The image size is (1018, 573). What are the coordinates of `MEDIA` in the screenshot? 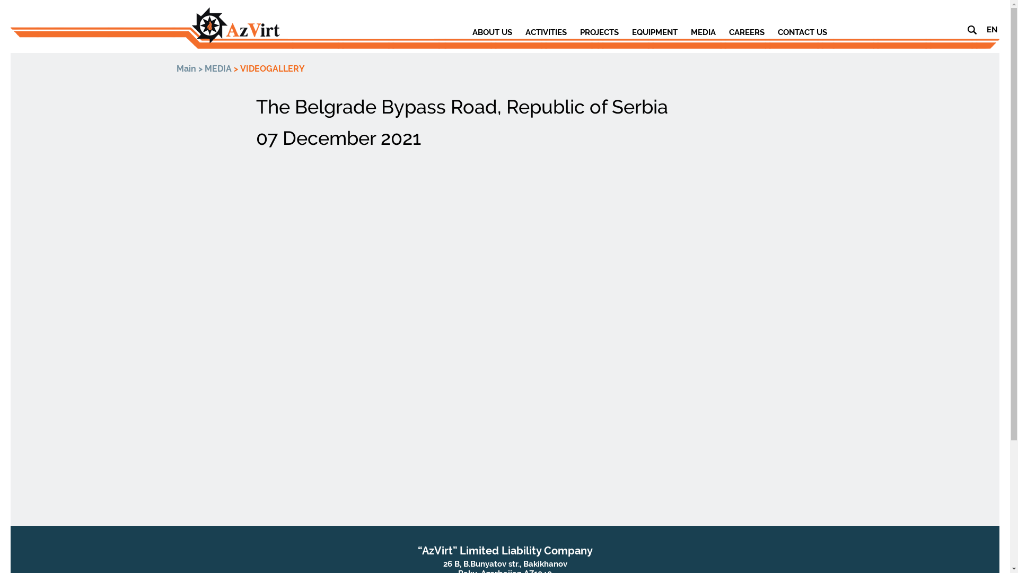 It's located at (218, 69).